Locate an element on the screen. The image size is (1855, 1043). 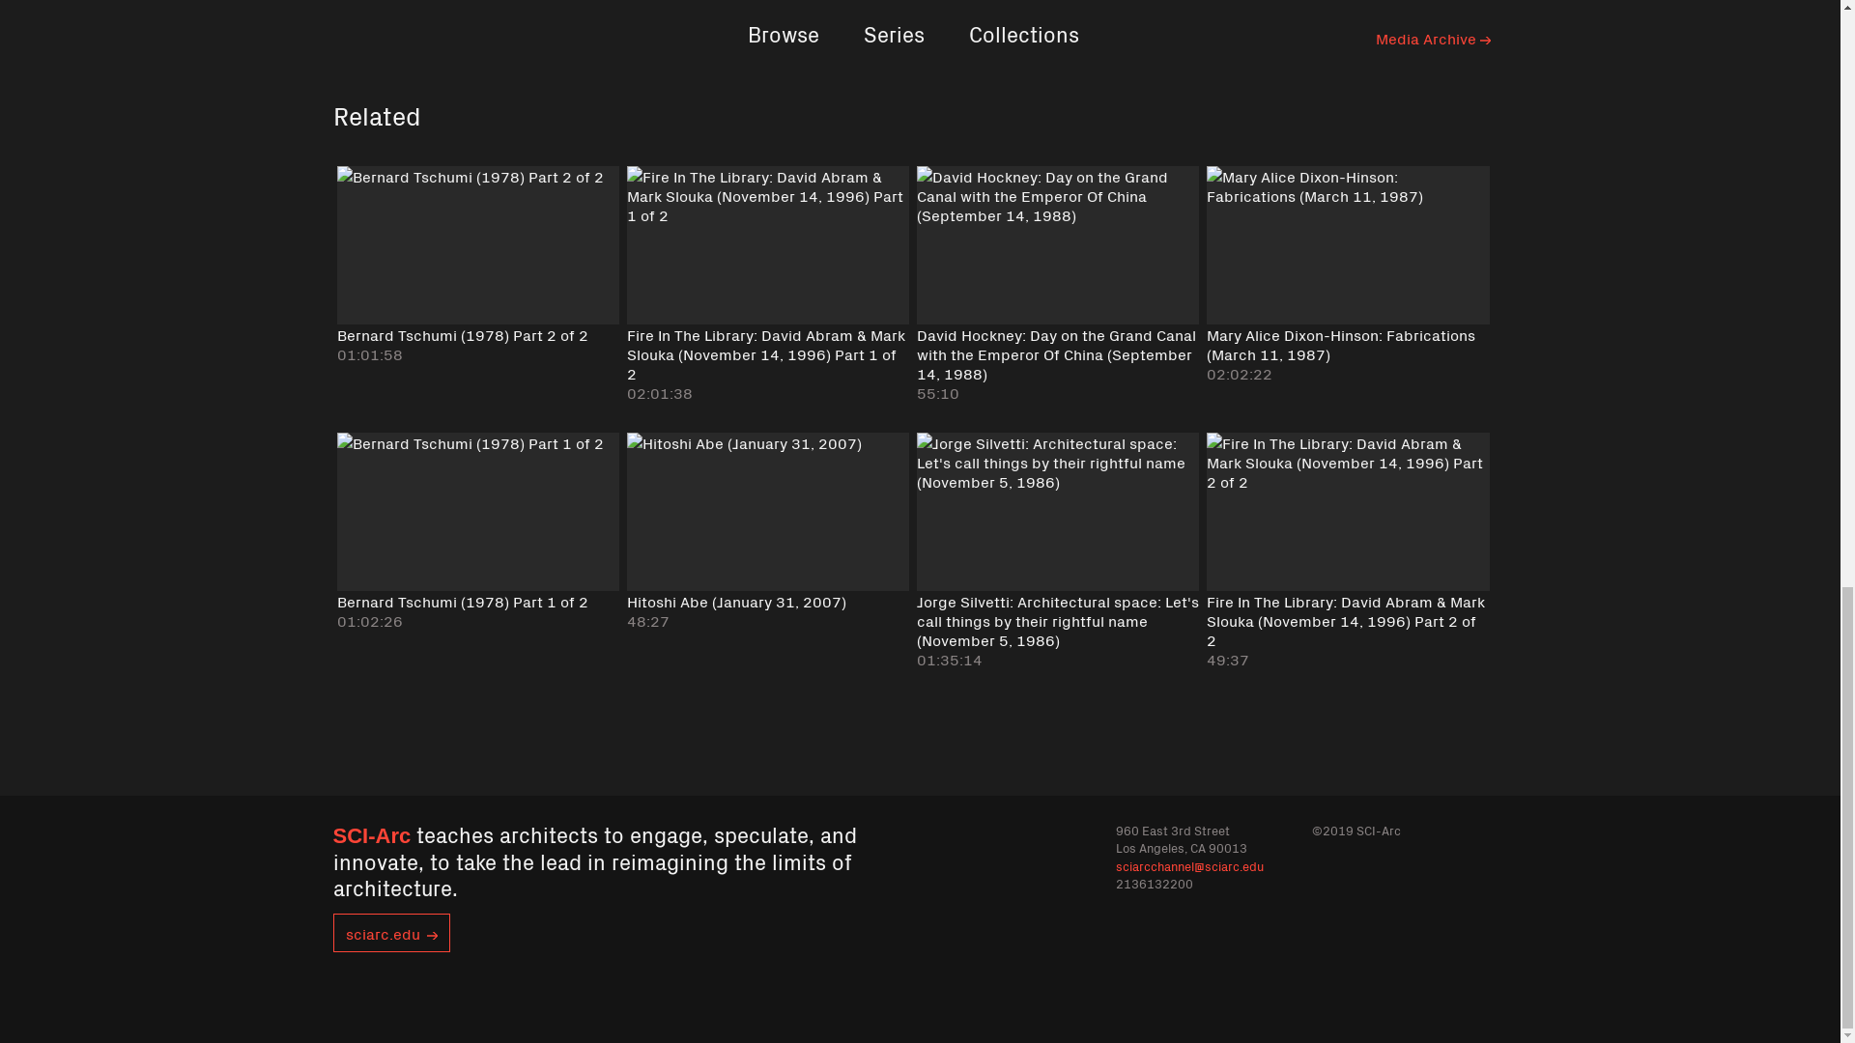
Representation is located at coordinates (386, 15).